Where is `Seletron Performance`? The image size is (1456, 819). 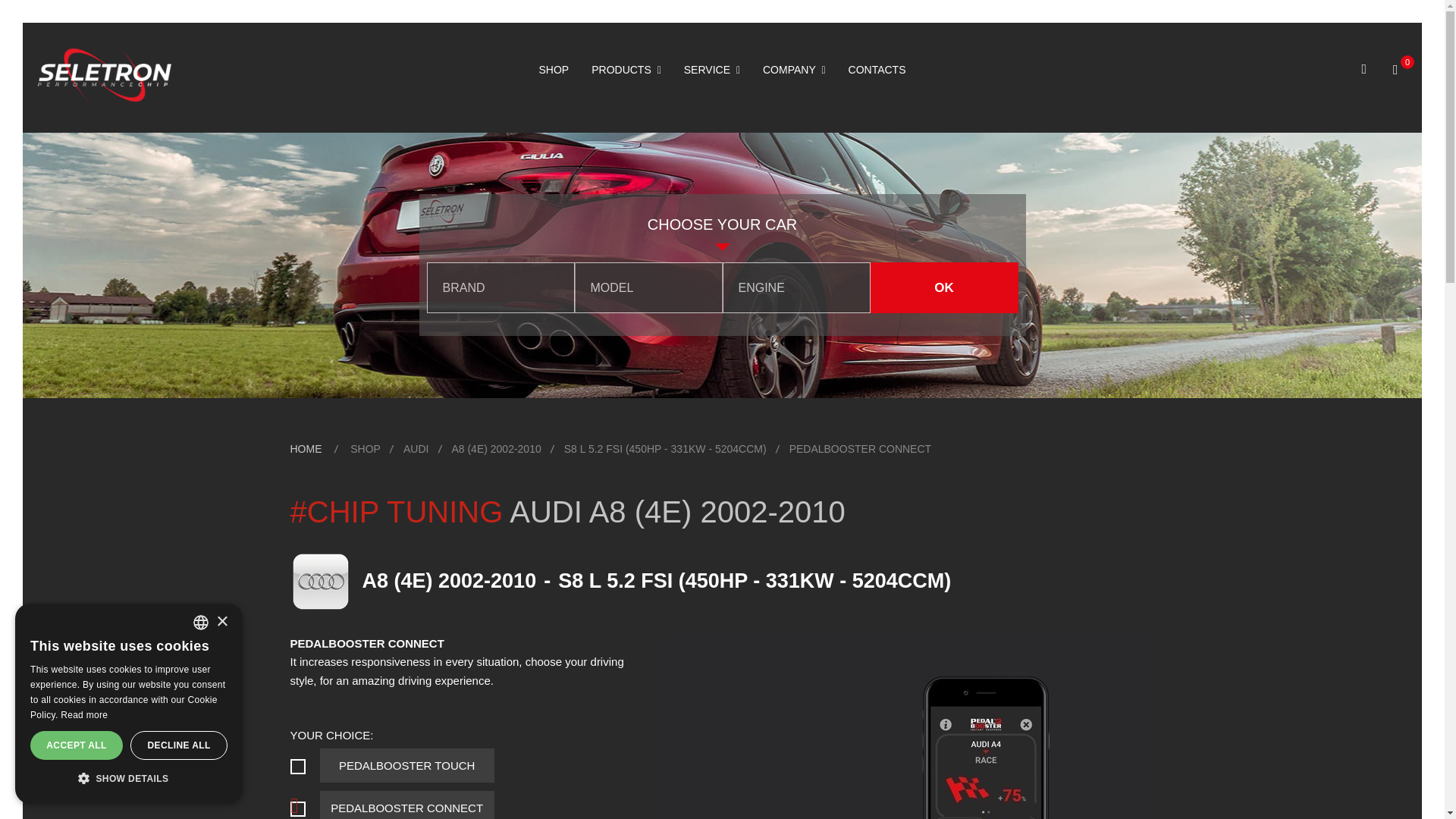
Seletron Performance is located at coordinates (105, 75).